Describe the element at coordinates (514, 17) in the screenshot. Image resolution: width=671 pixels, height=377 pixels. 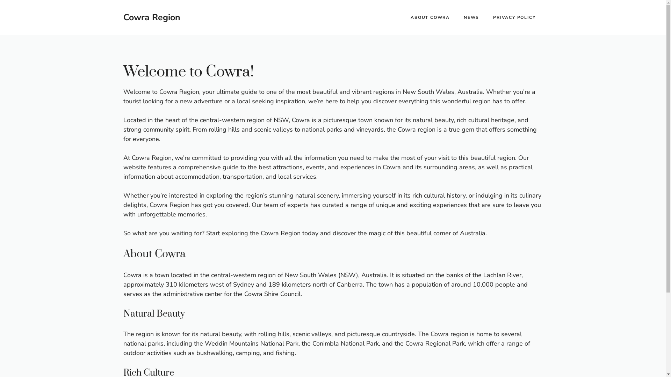
I see `PRIVACY POLICY` at that location.